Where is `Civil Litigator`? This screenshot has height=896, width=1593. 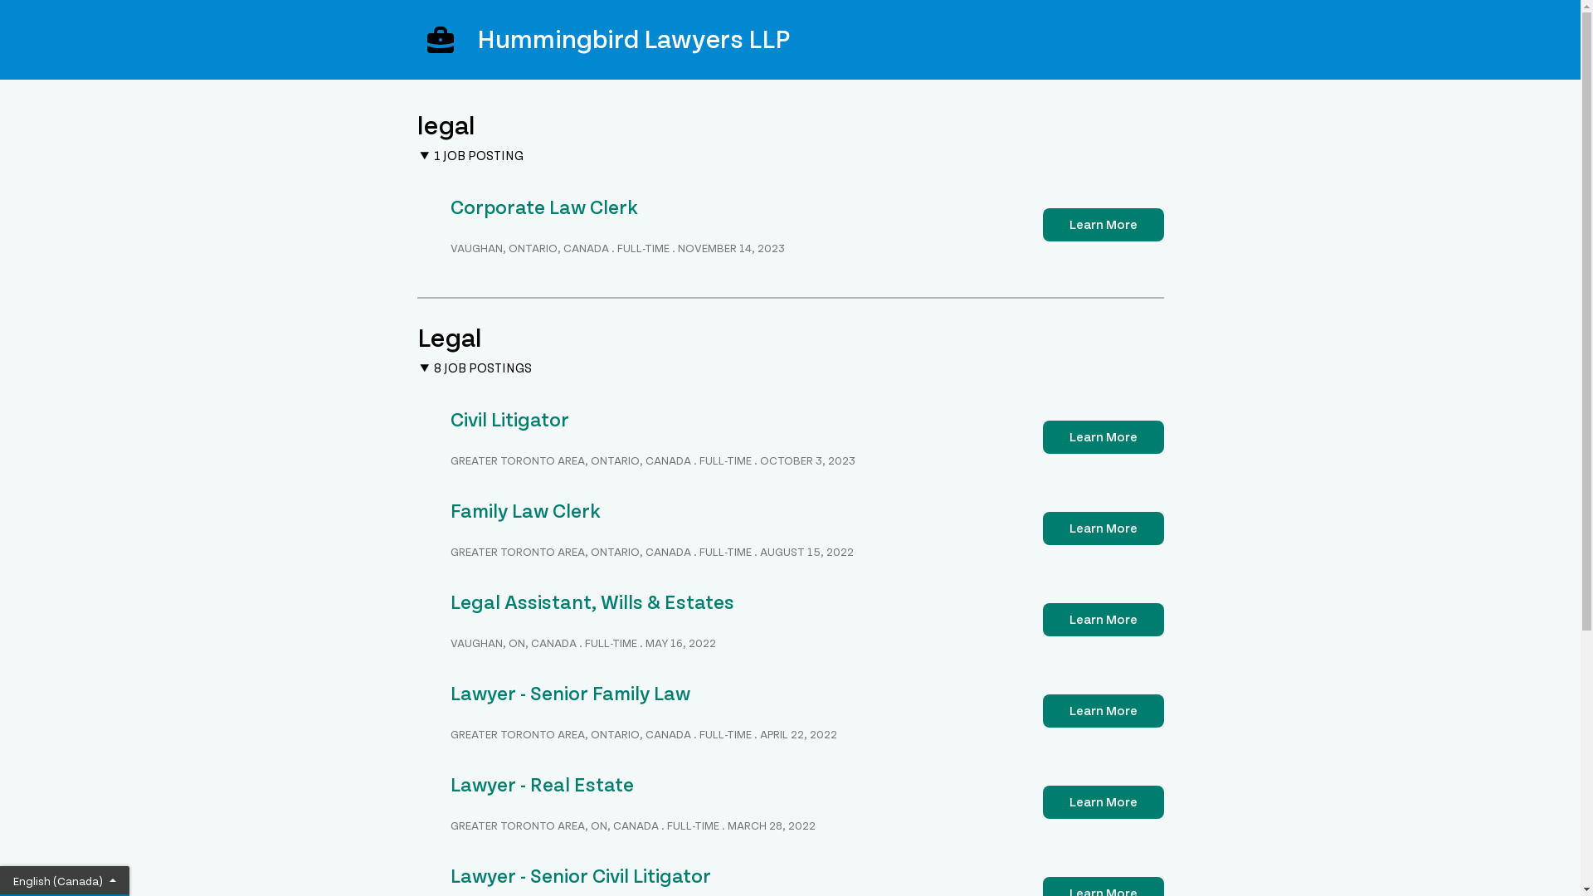 Civil Litigator is located at coordinates (509, 420).